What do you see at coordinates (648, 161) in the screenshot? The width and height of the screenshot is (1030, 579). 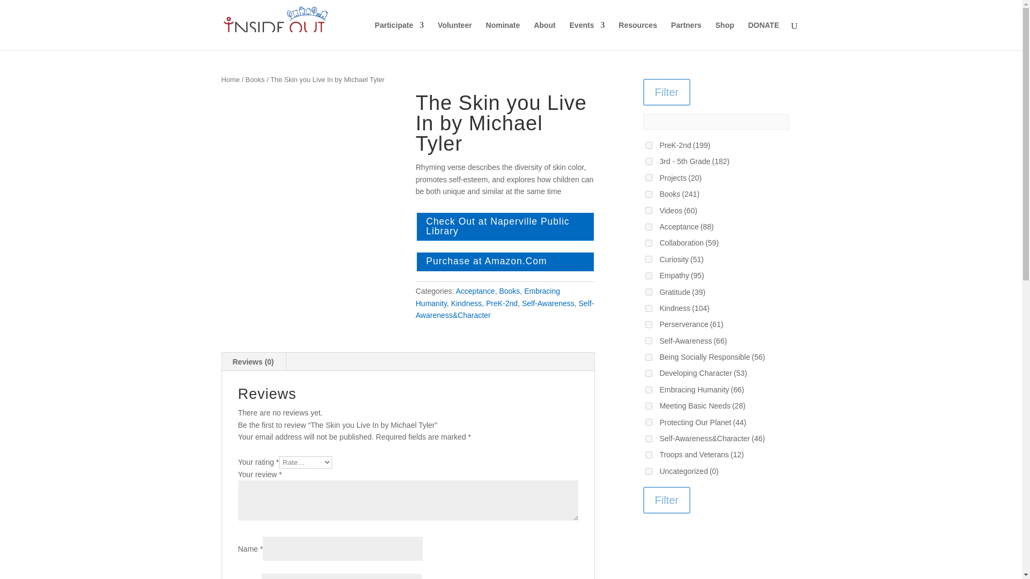 I see `105` at bounding box center [648, 161].